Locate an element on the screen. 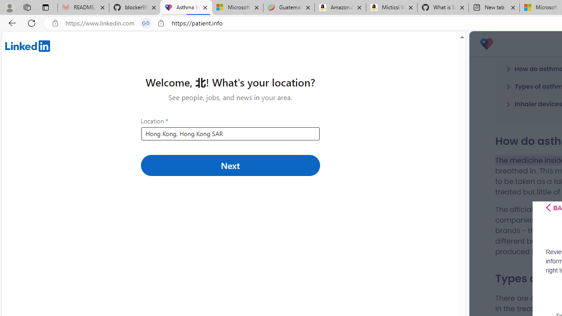 The height and width of the screenshot is (316, 562). Tabs in split screen is located at coordinates (146, 23).